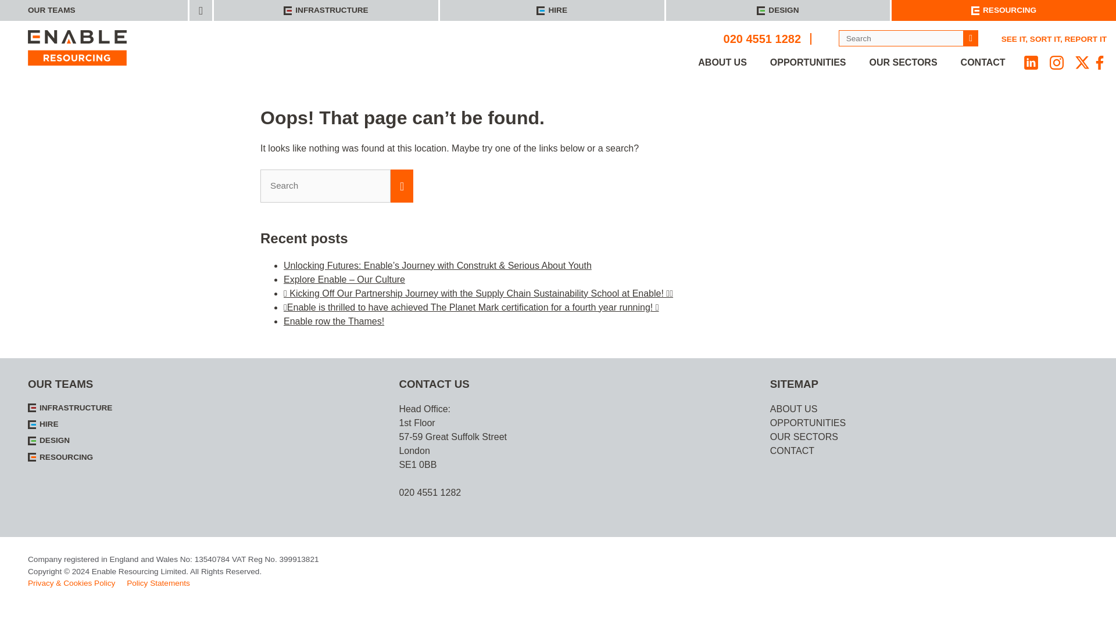  I want to click on CONTACT, so click(983, 63).